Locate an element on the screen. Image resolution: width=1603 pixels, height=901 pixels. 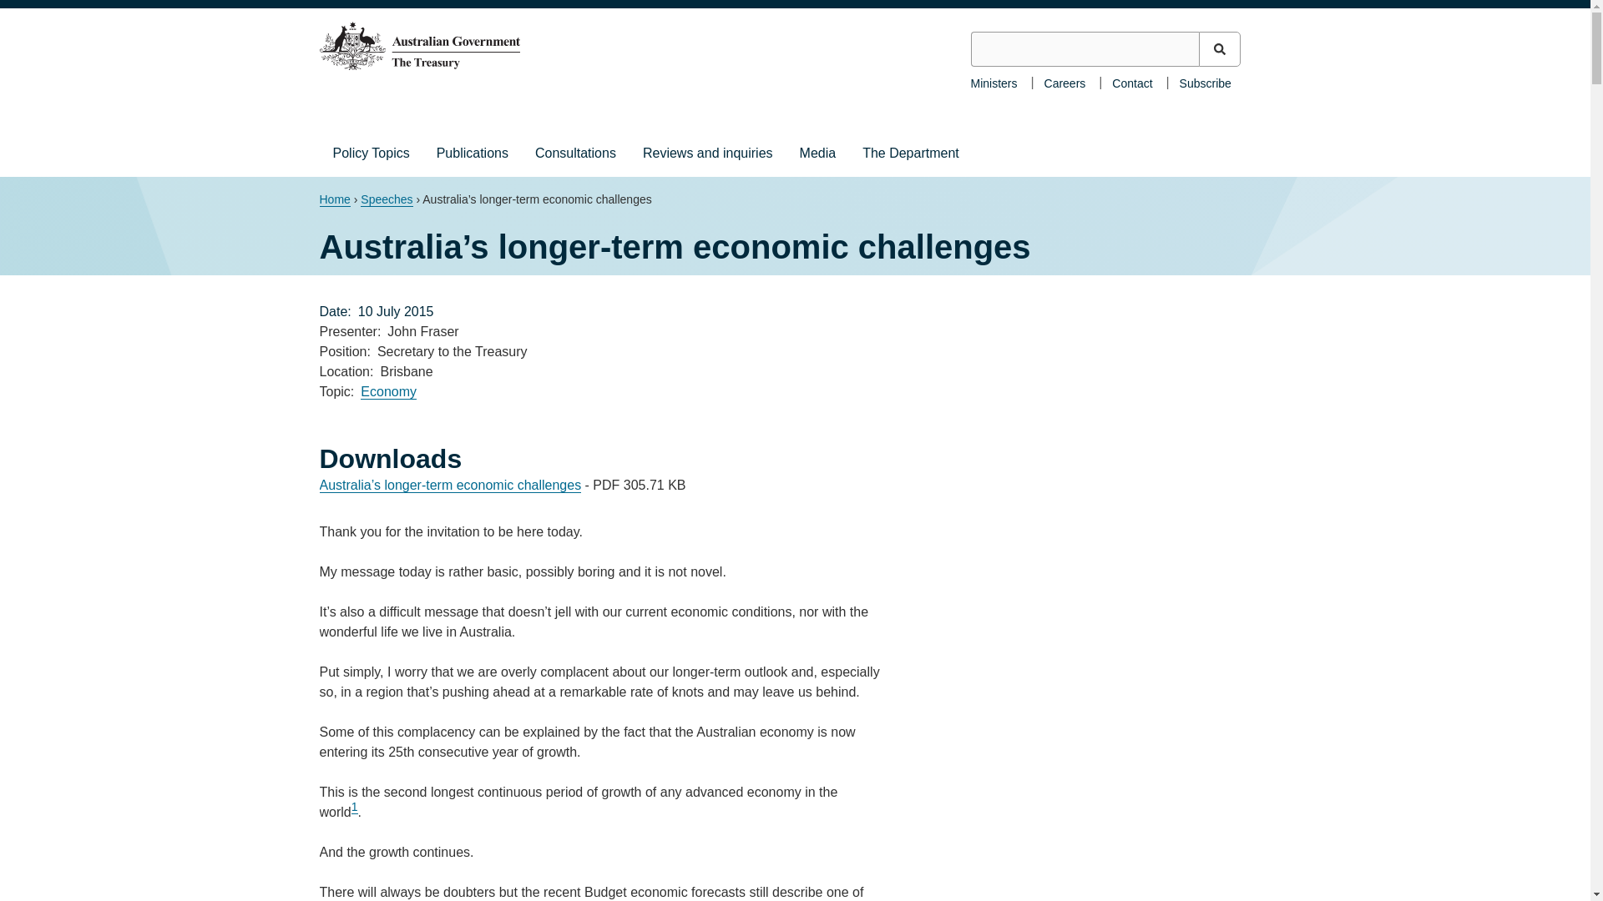
Reviews and inquiries is located at coordinates (708, 153).